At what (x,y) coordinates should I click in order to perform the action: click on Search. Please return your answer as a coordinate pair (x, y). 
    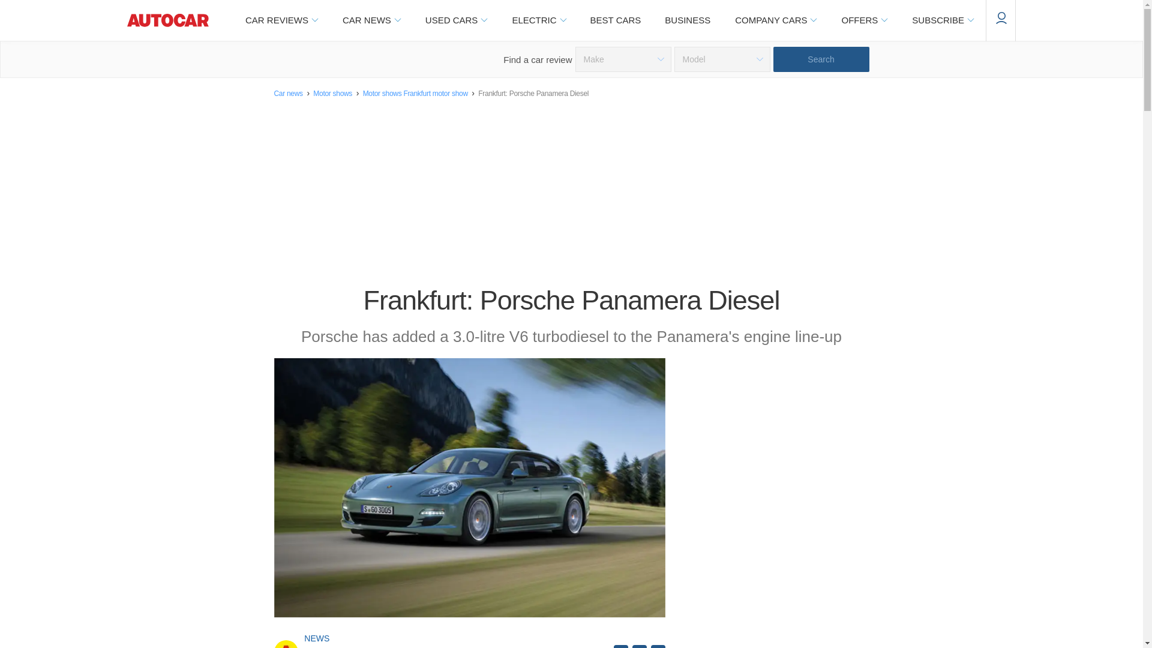
    Looking at the image, I should click on (821, 59).